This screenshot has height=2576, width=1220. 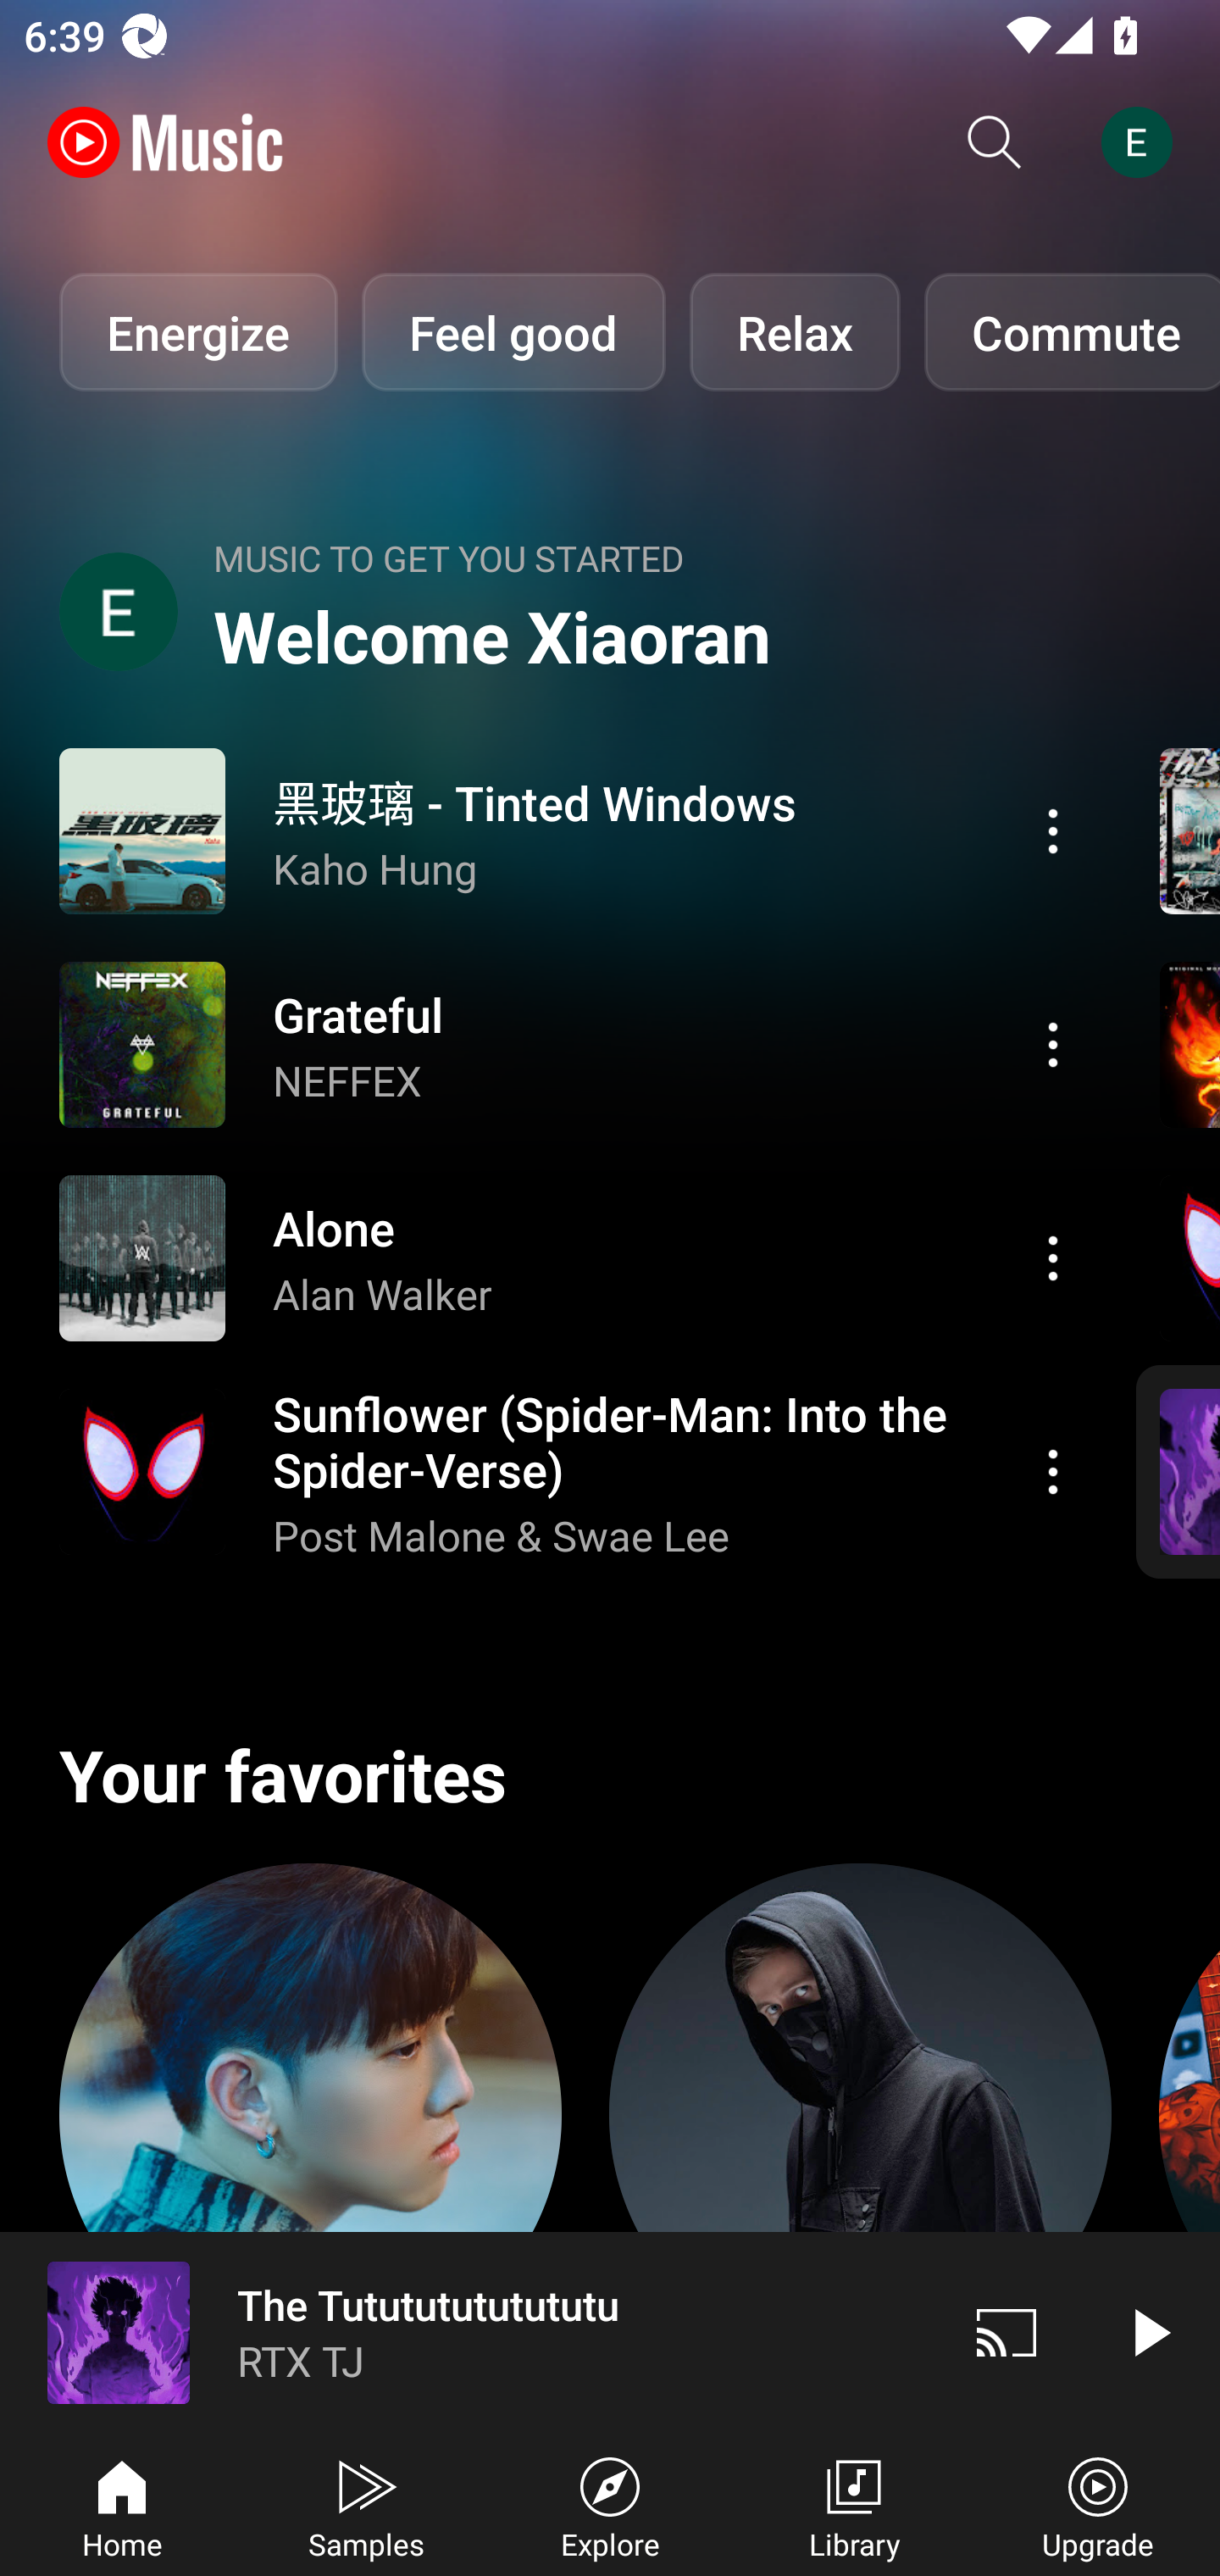 What do you see at coordinates (574, 830) in the screenshot?
I see `Action menu` at bounding box center [574, 830].